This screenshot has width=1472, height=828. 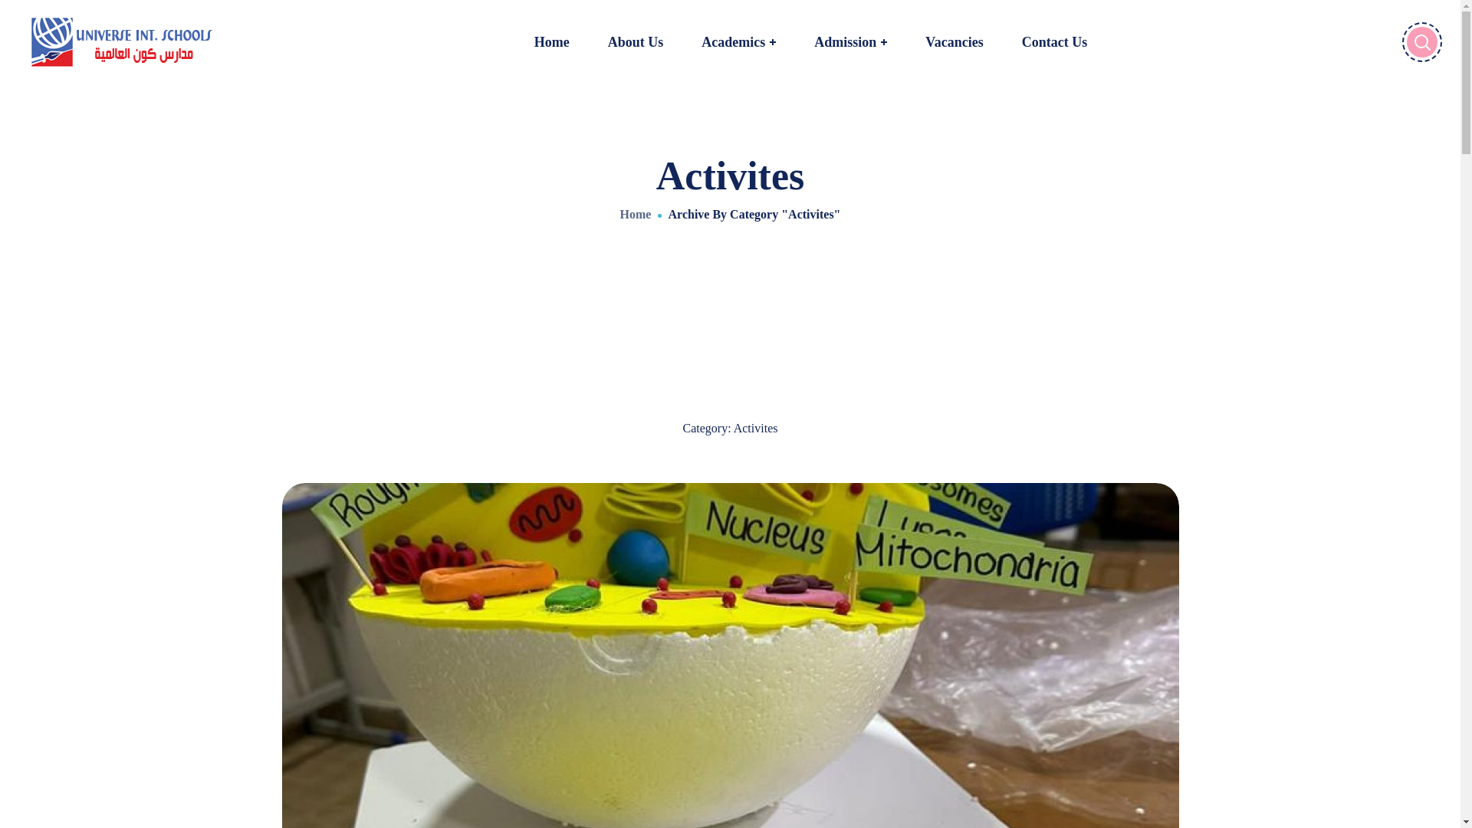 I want to click on Home, so click(x=552, y=42).